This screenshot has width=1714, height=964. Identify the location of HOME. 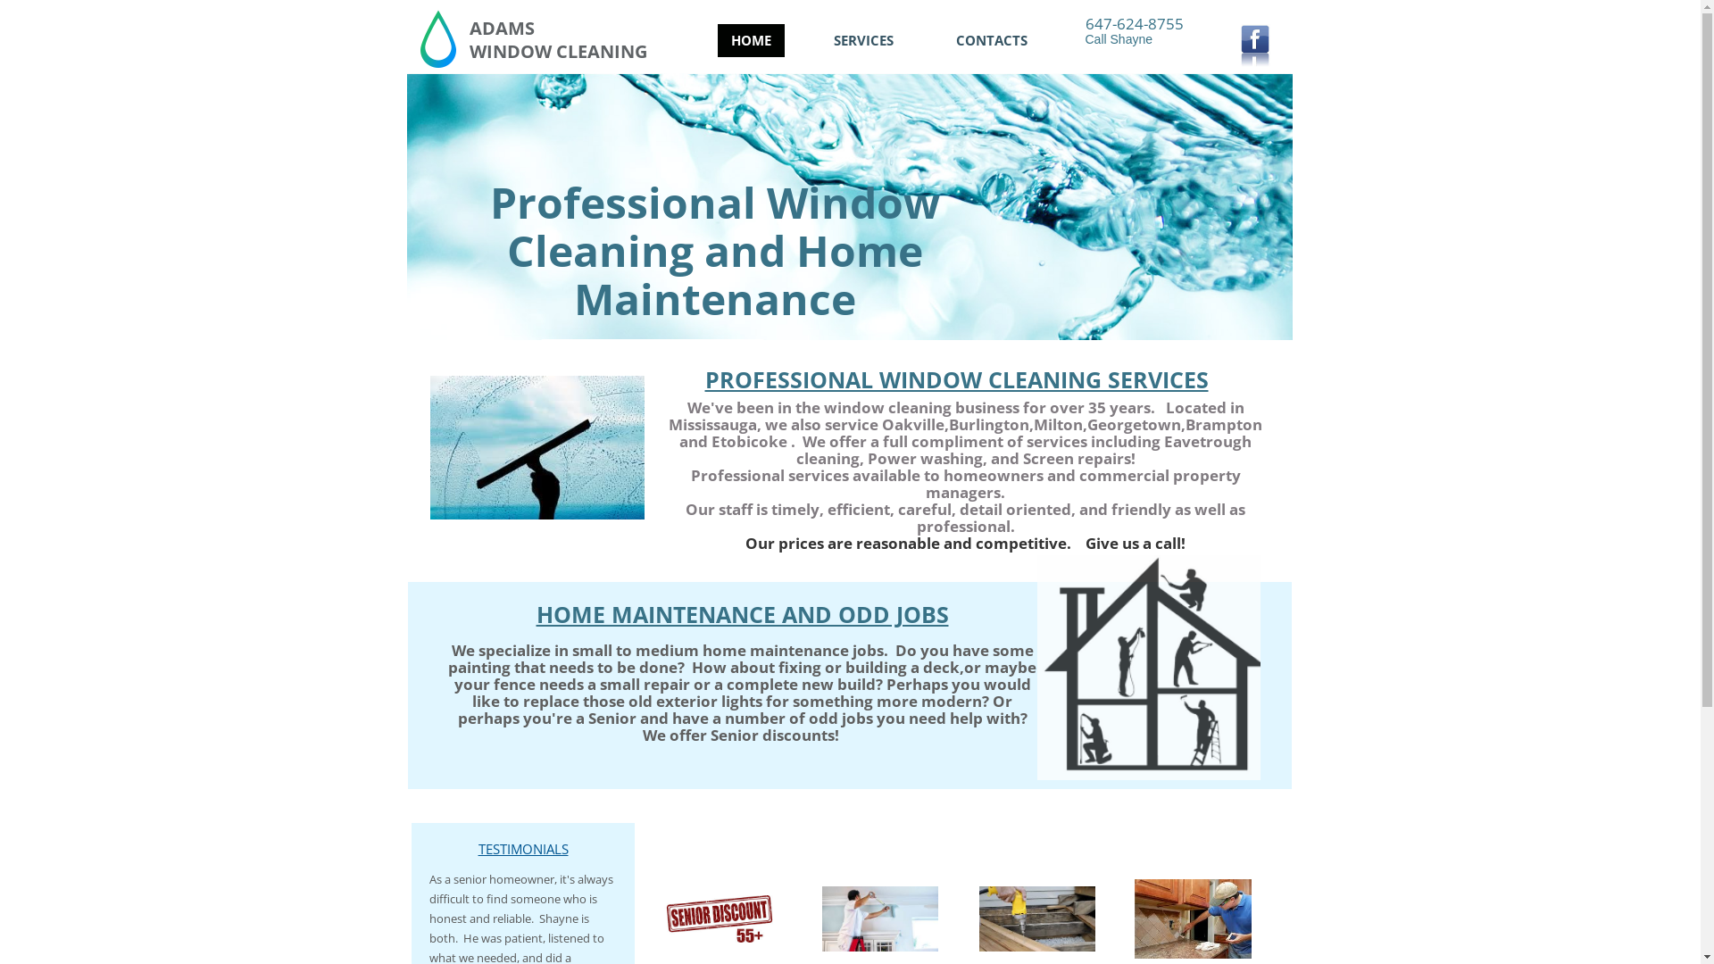
(752, 39).